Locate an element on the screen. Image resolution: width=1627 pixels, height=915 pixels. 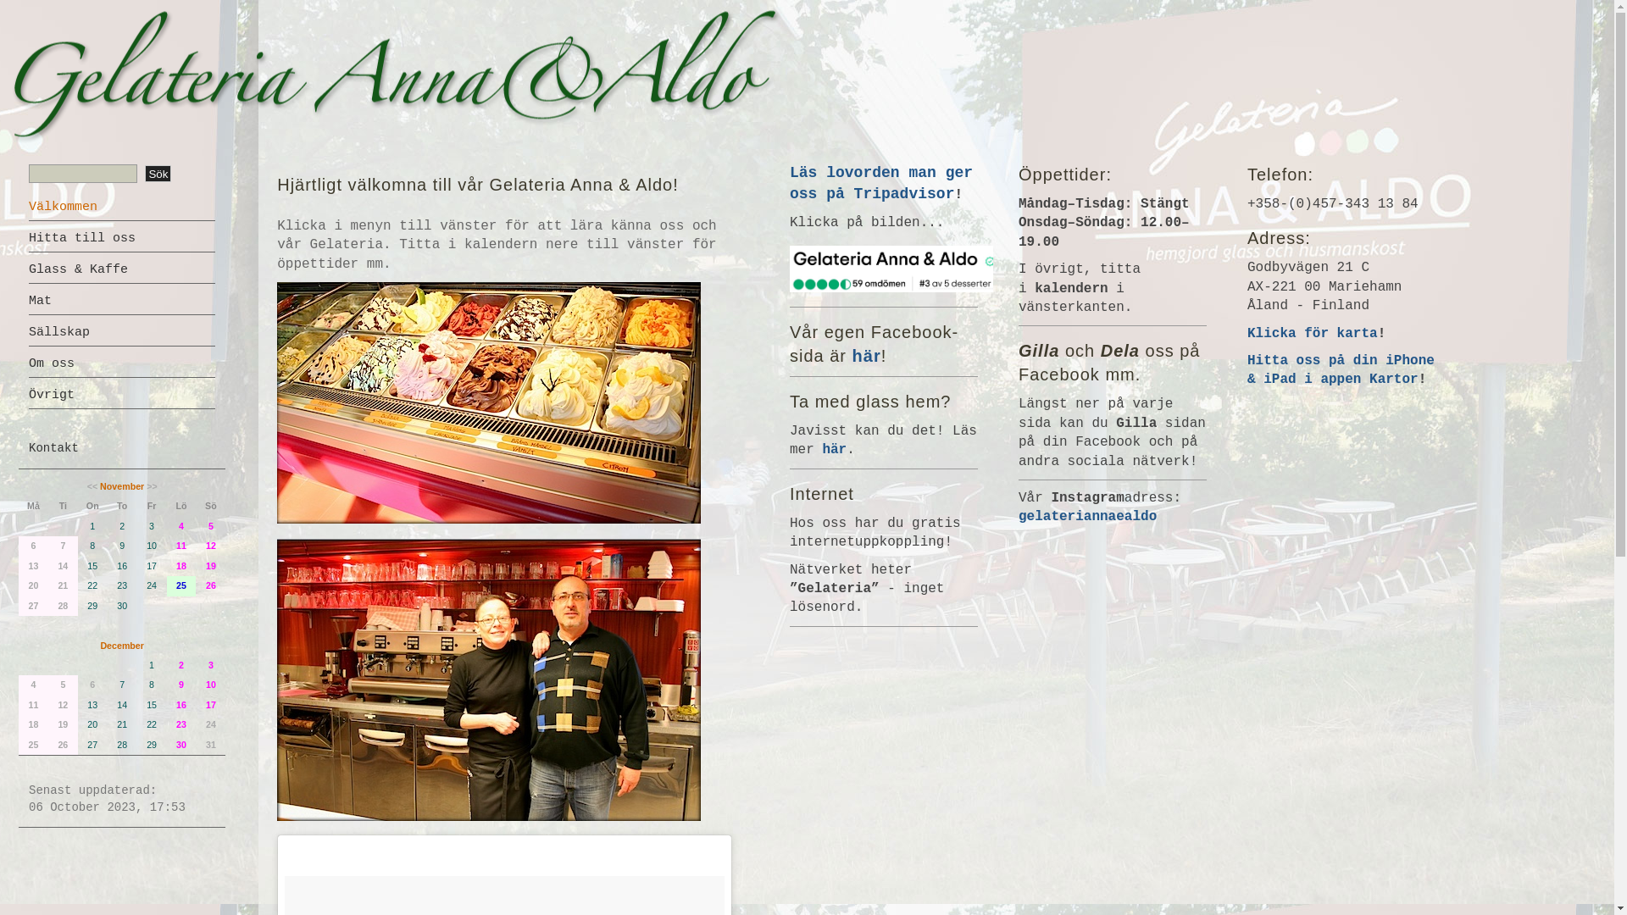
Kontakt is located at coordinates (54, 448).